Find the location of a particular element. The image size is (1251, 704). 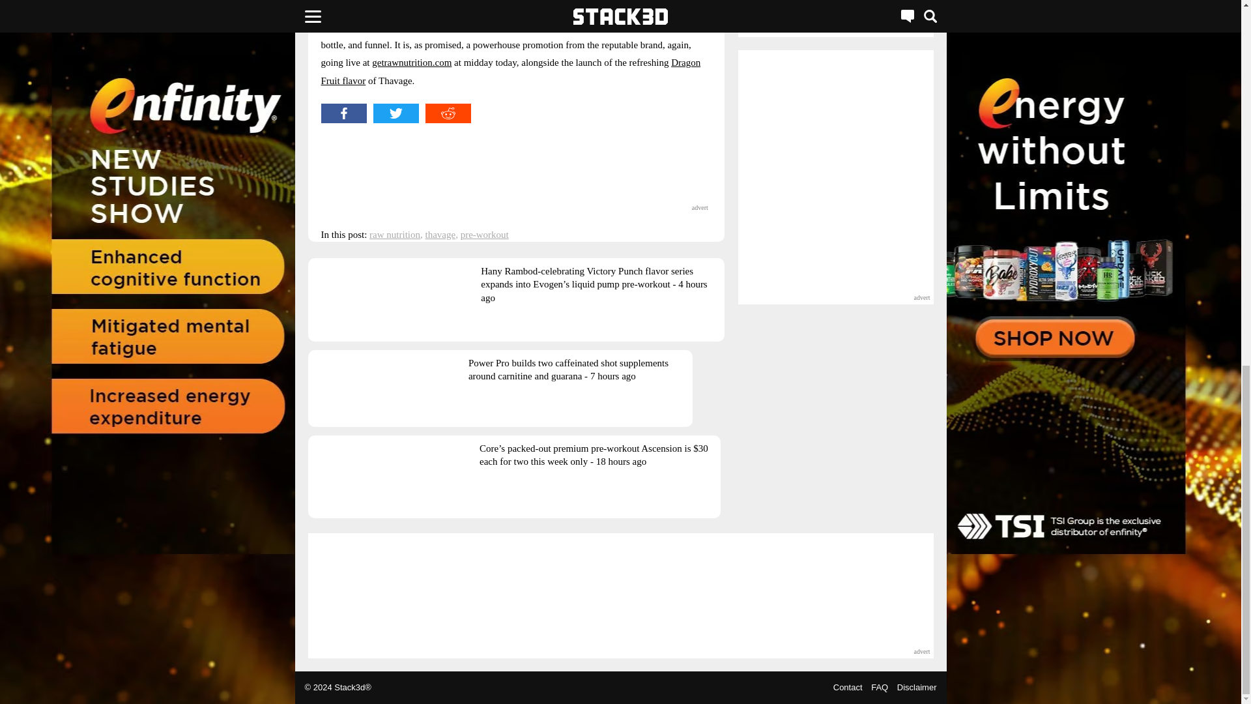

Dragon Fruit flavor is located at coordinates (510, 71).